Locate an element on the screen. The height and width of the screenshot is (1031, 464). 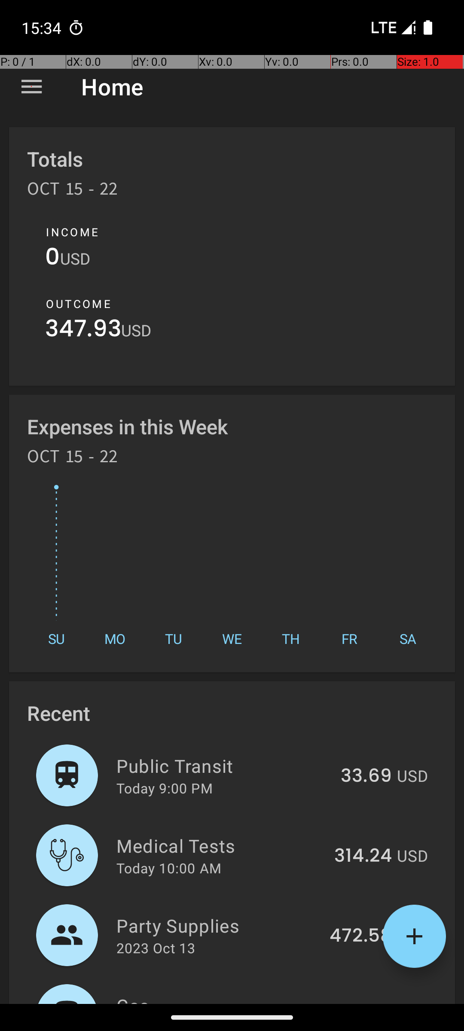
33.69 is located at coordinates (366, 776).